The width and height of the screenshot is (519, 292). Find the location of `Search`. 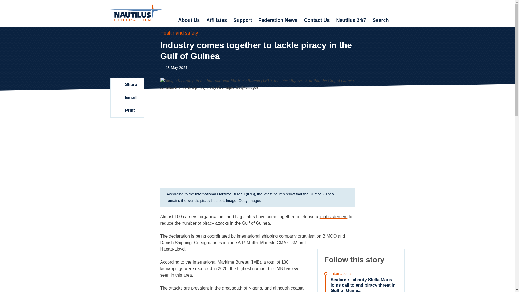

Search is located at coordinates (380, 21).